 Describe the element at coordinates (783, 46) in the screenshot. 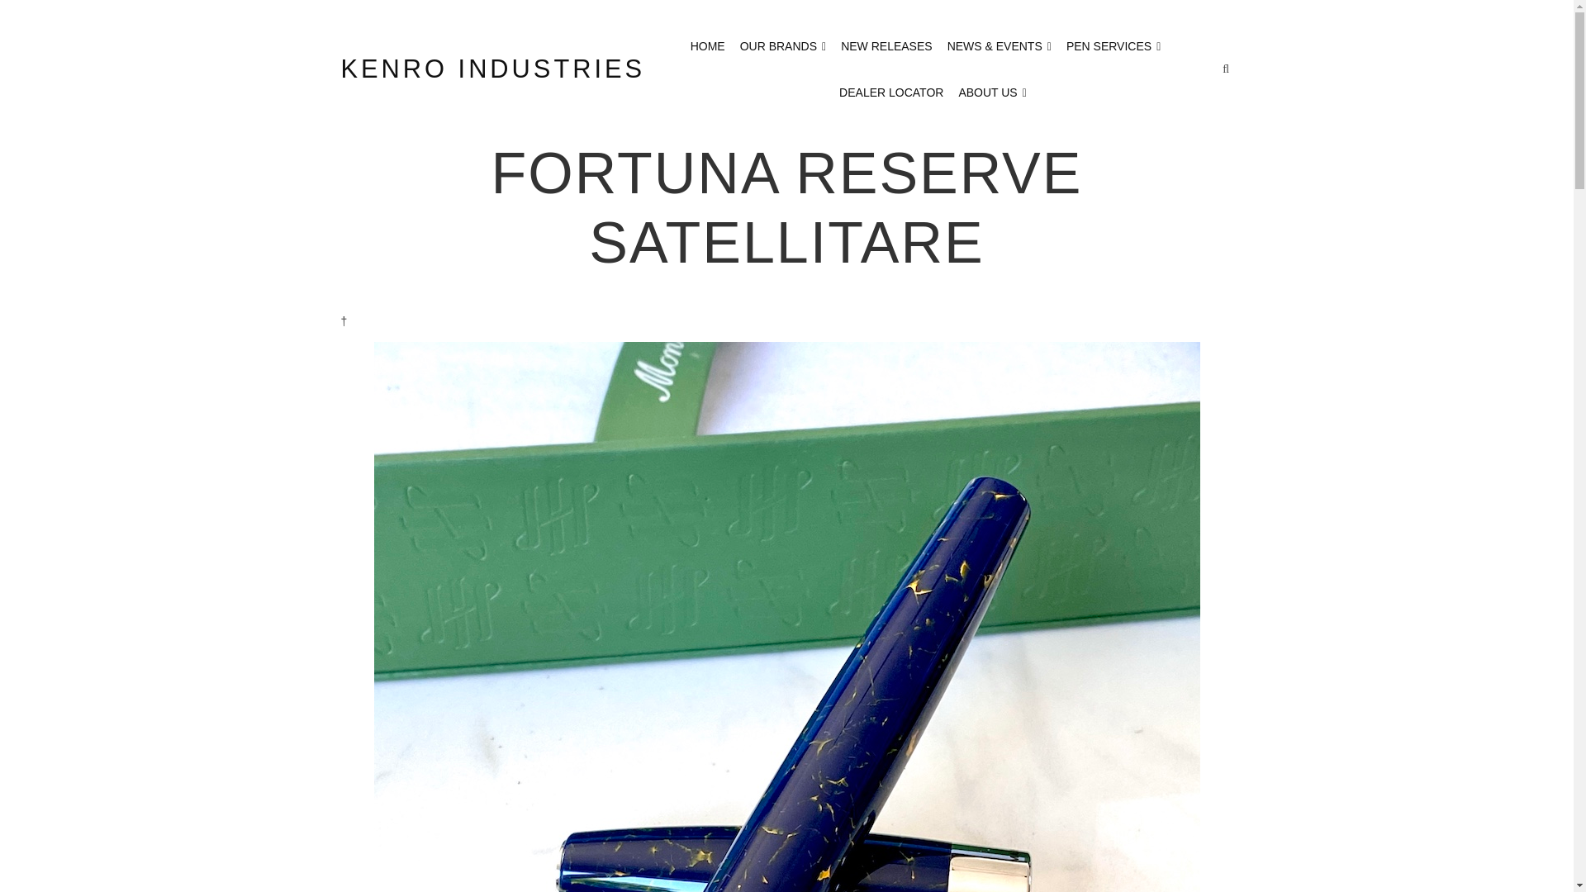

I see `OUR BRANDS` at that location.